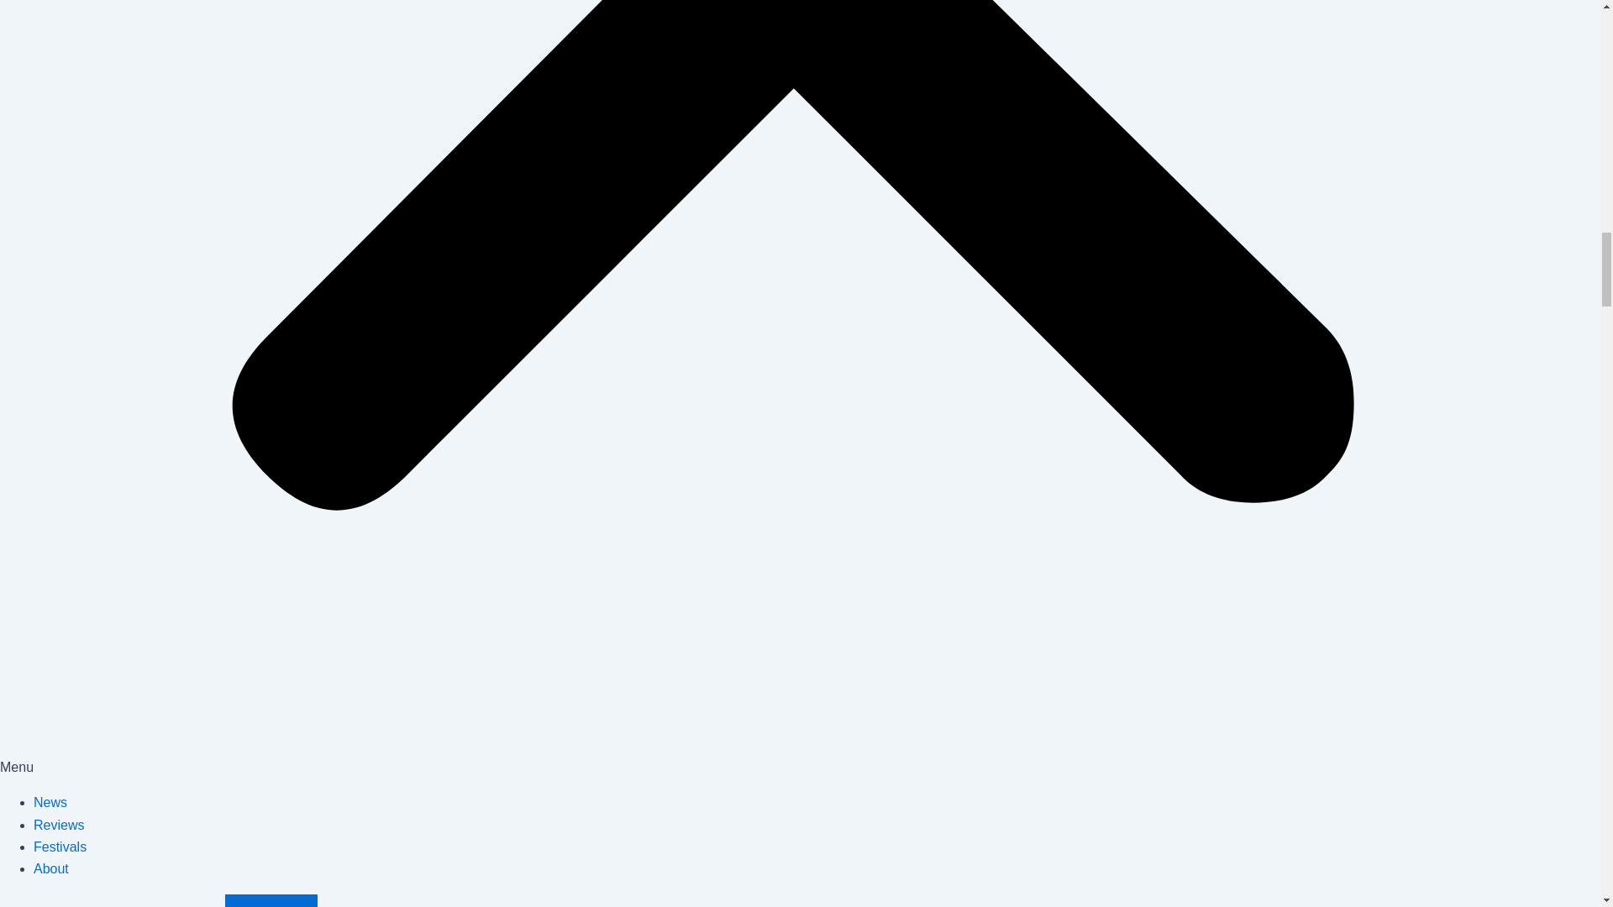 Image resolution: width=1613 pixels, height=907 pixels. Describe the element at coordinates (60, 847) in the screenshot. I see `Festivals` at that location.